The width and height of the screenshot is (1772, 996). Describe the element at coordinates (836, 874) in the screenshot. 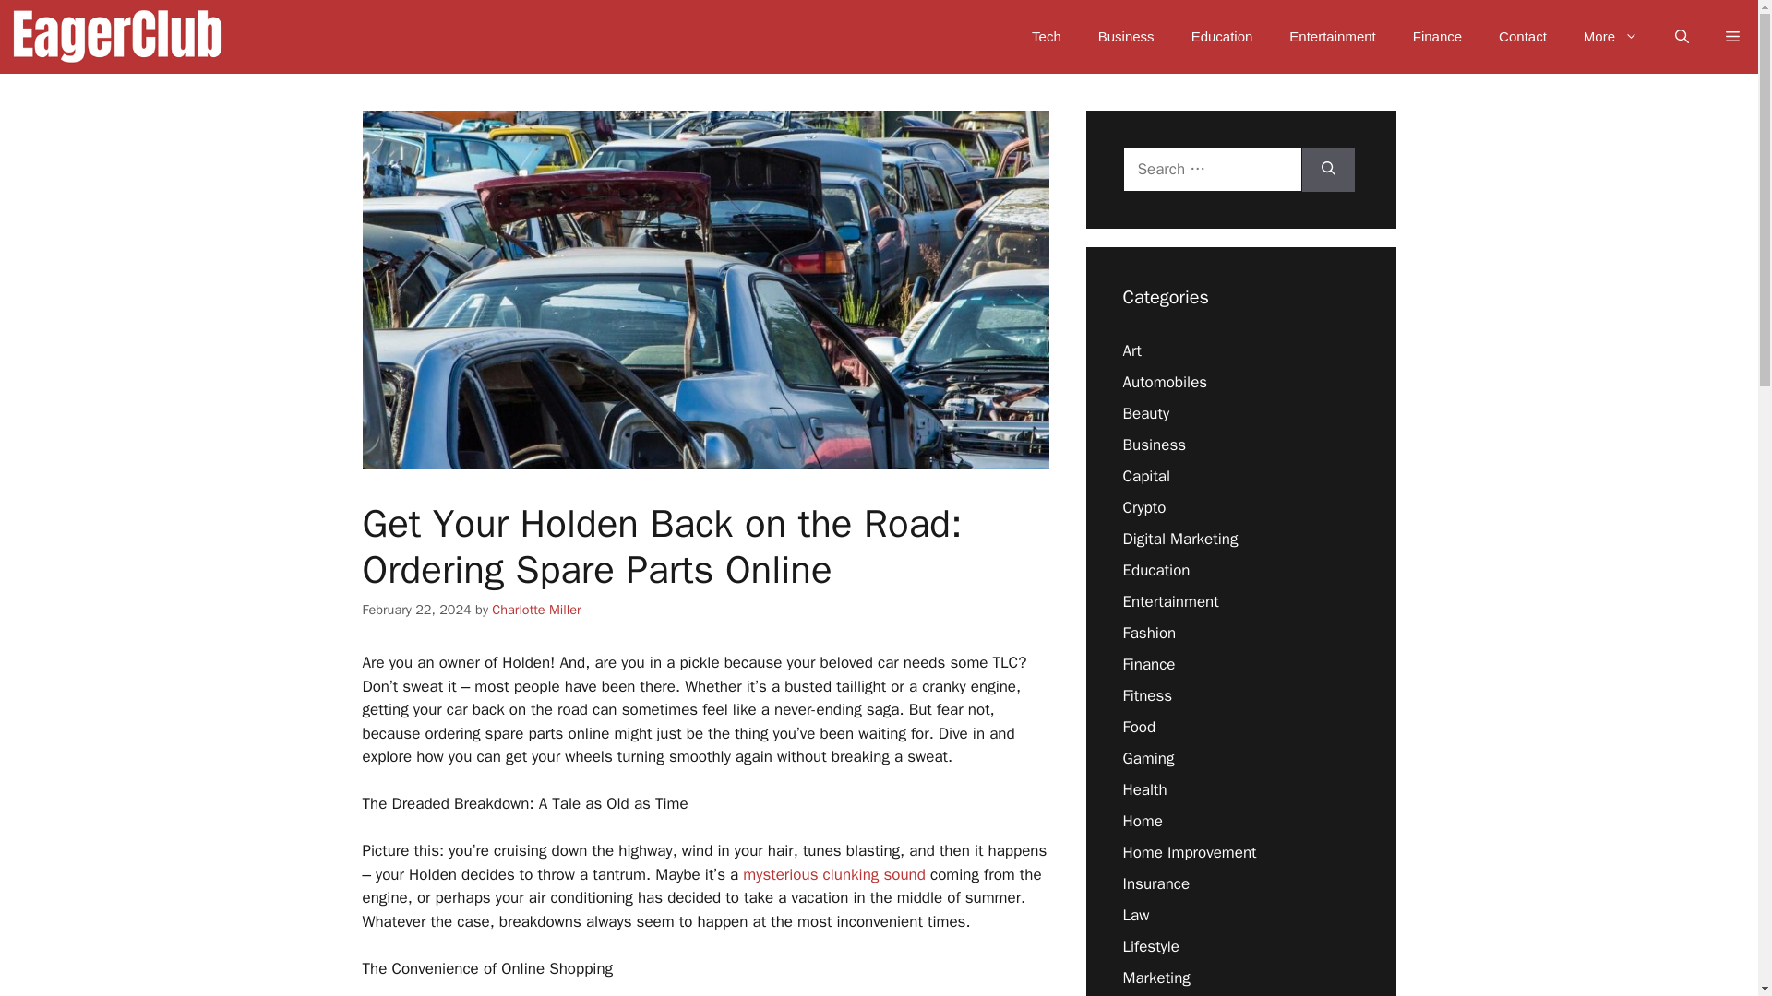

I see `mysterious clunking sound` at that location.